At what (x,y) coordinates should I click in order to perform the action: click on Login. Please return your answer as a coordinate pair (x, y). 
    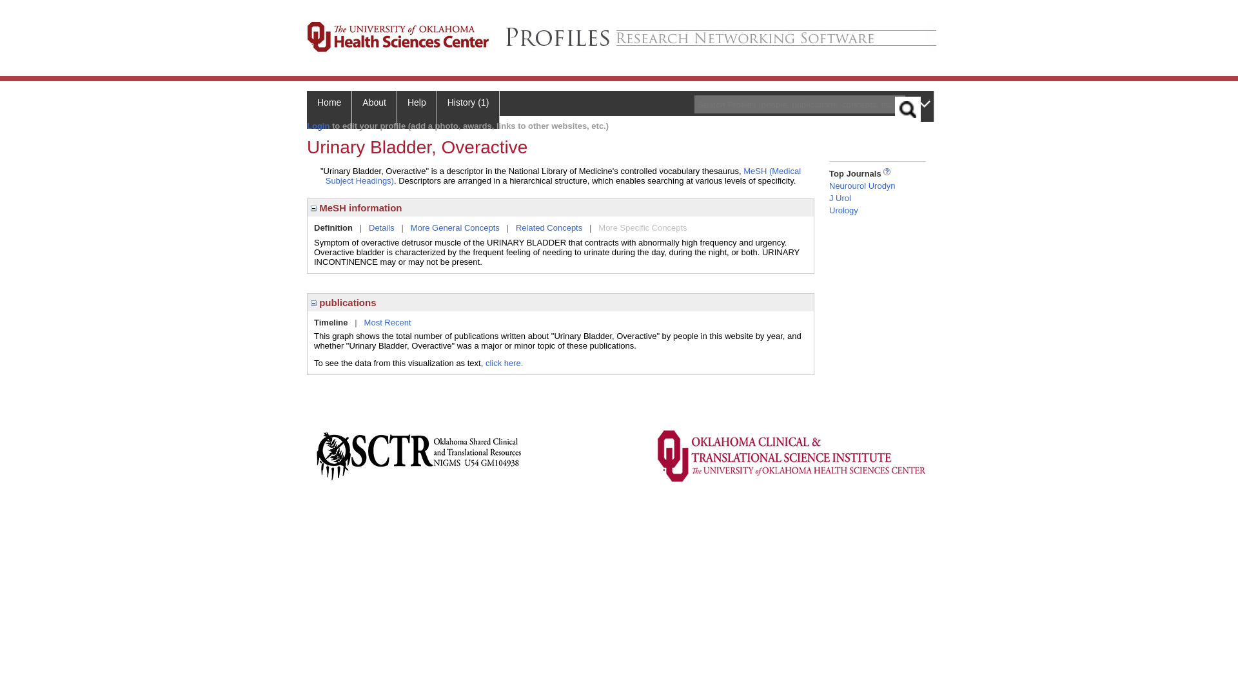
    Looking at the image, I should click on (318, 126).